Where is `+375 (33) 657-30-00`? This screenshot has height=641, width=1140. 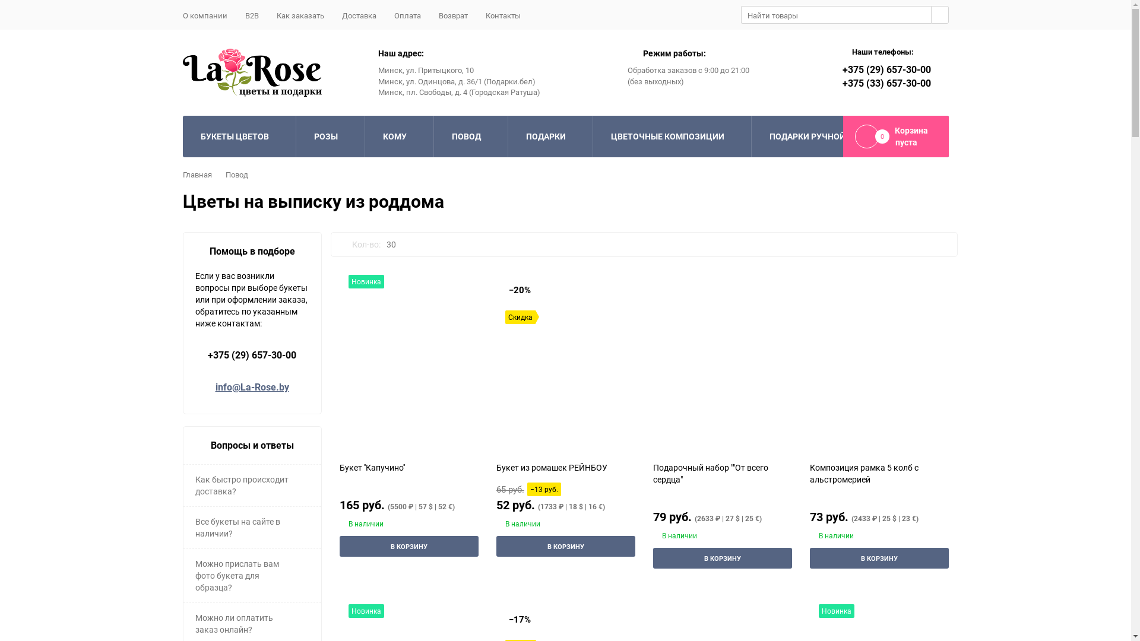 +375 (33) 657-30-00 is located at coordinates (886, 83).